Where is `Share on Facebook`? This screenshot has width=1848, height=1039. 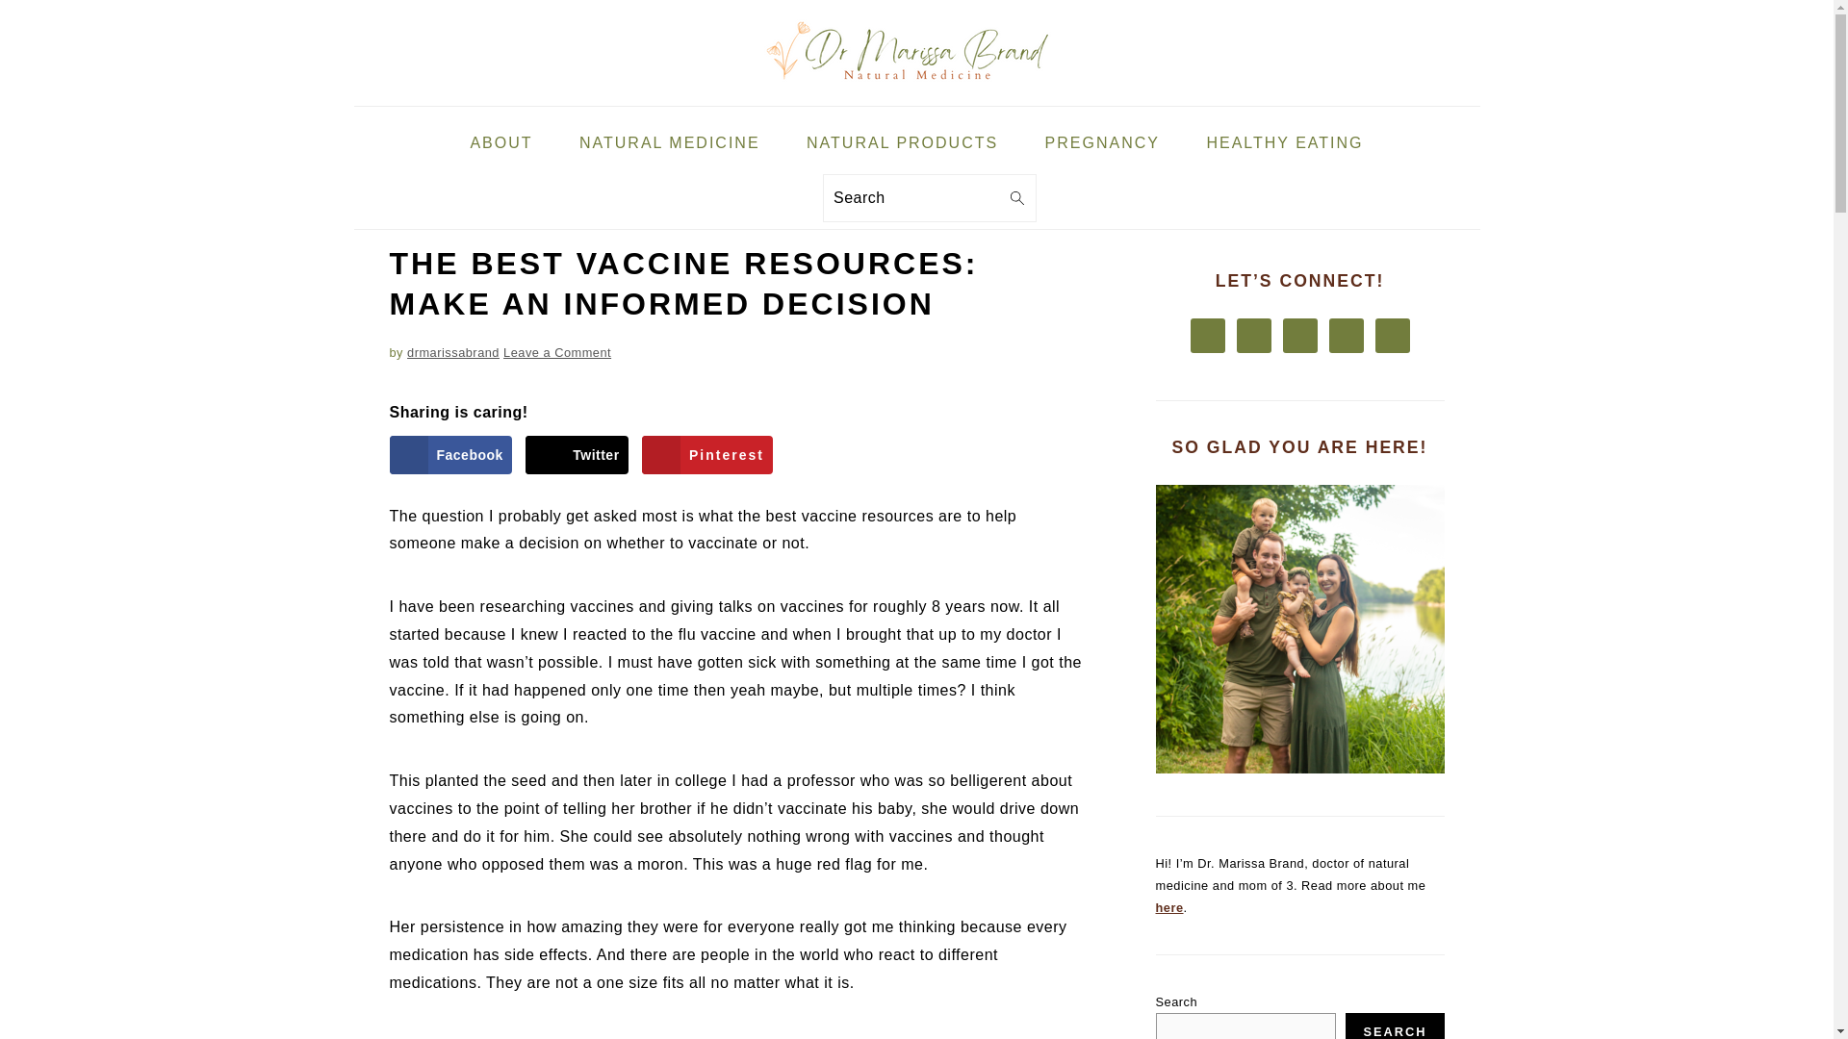
Share on Facebook is located at coordinates (449, 454).